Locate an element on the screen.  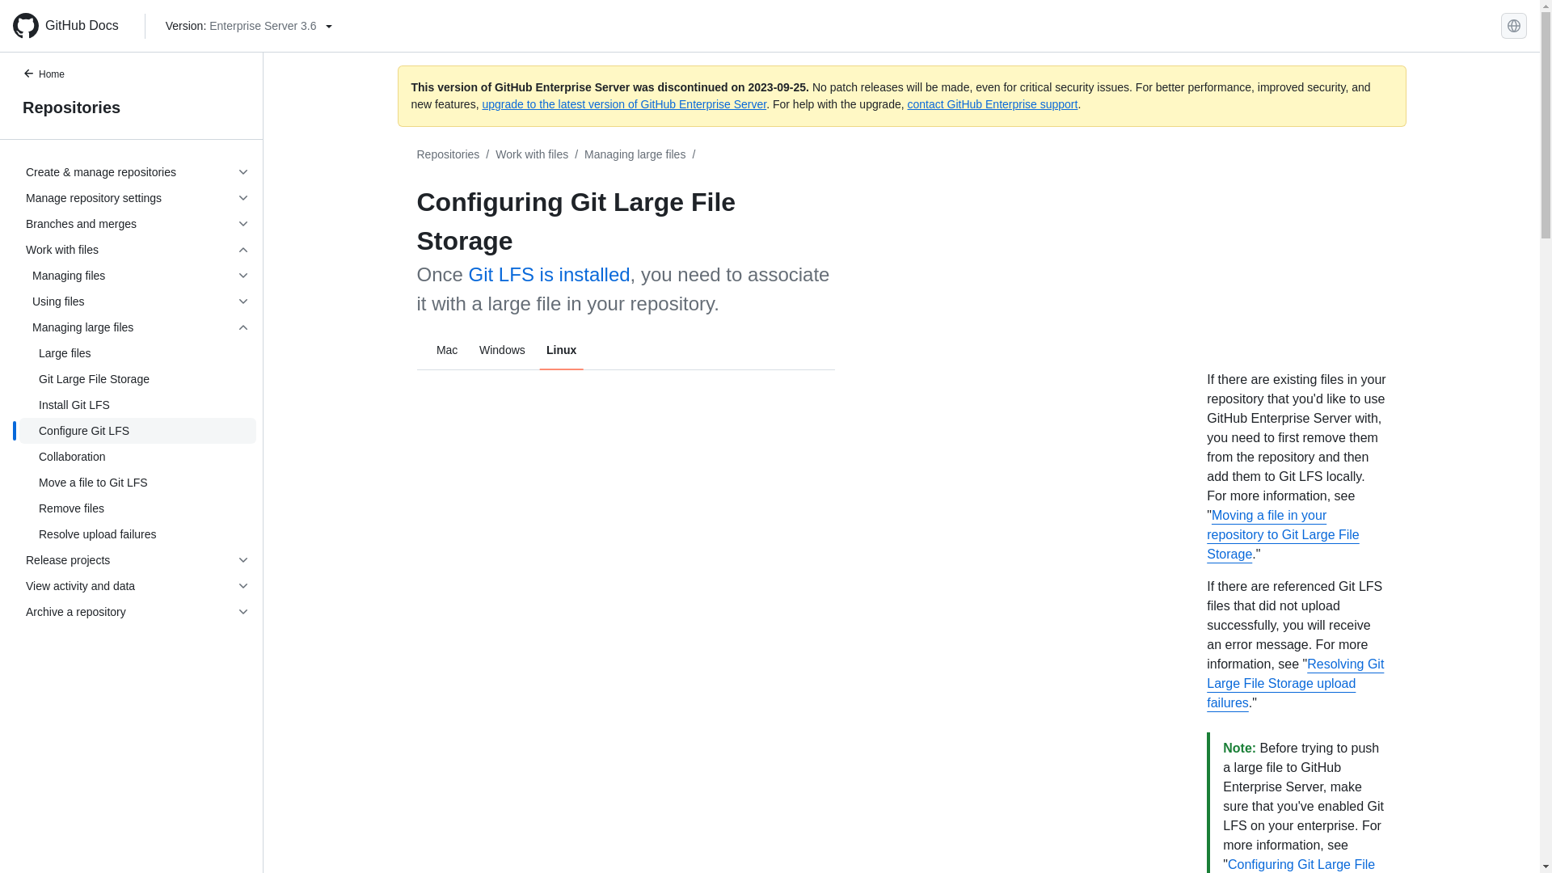
Manage repository settings is located at coordinates (137, 197).